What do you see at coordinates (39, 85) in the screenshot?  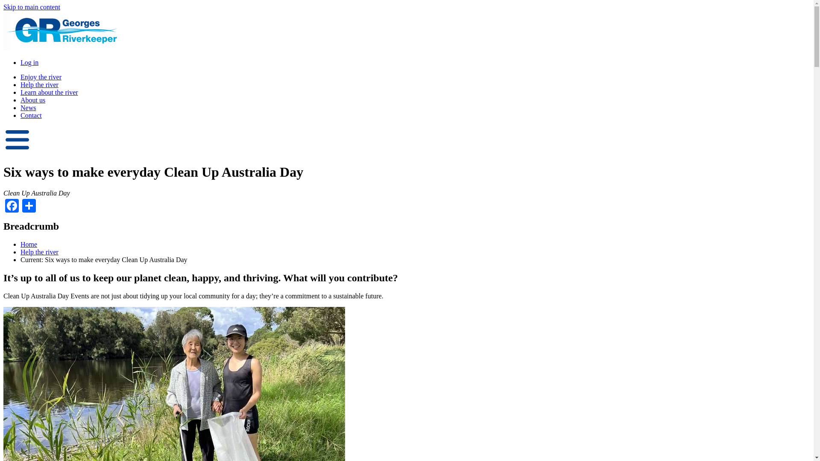 I see `Help the river` at bounding box center [39, 85].